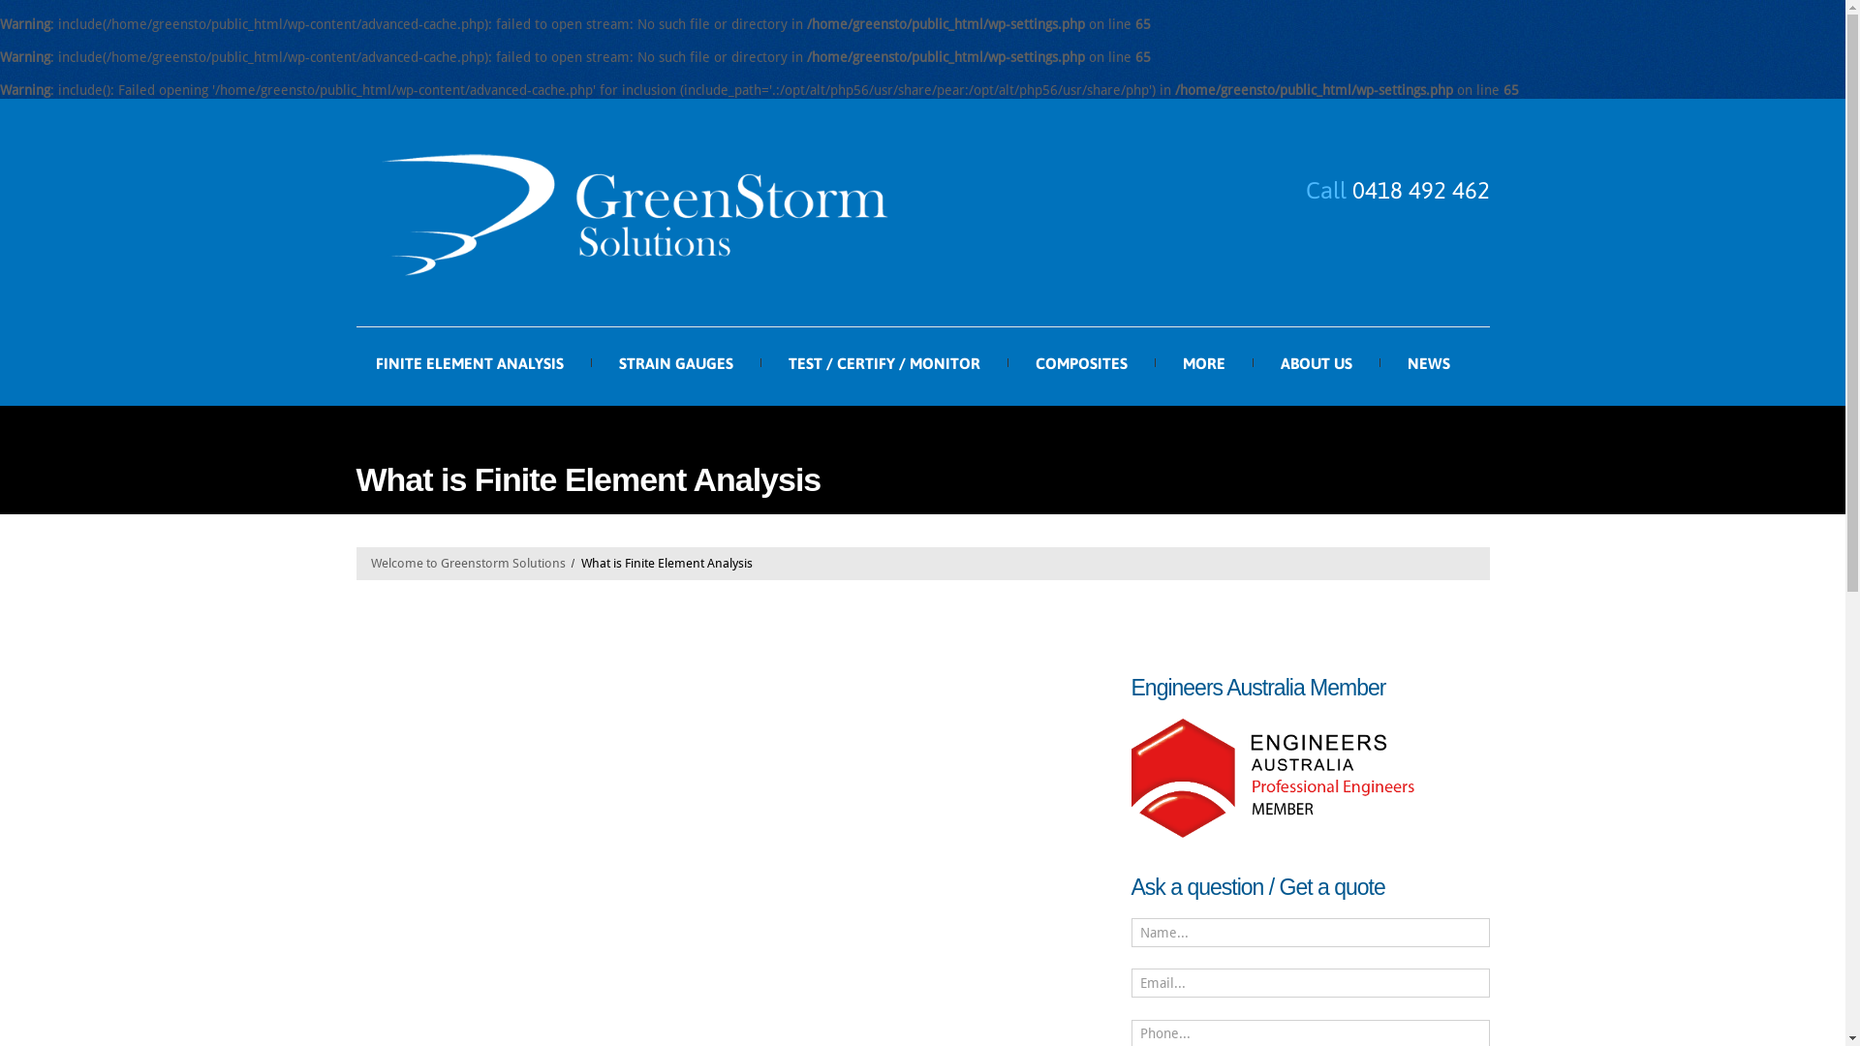 This screenshot has width=1860, height=1046. I want to click on FINITE ELEMENT ANALYSIS, so click(470, 364).